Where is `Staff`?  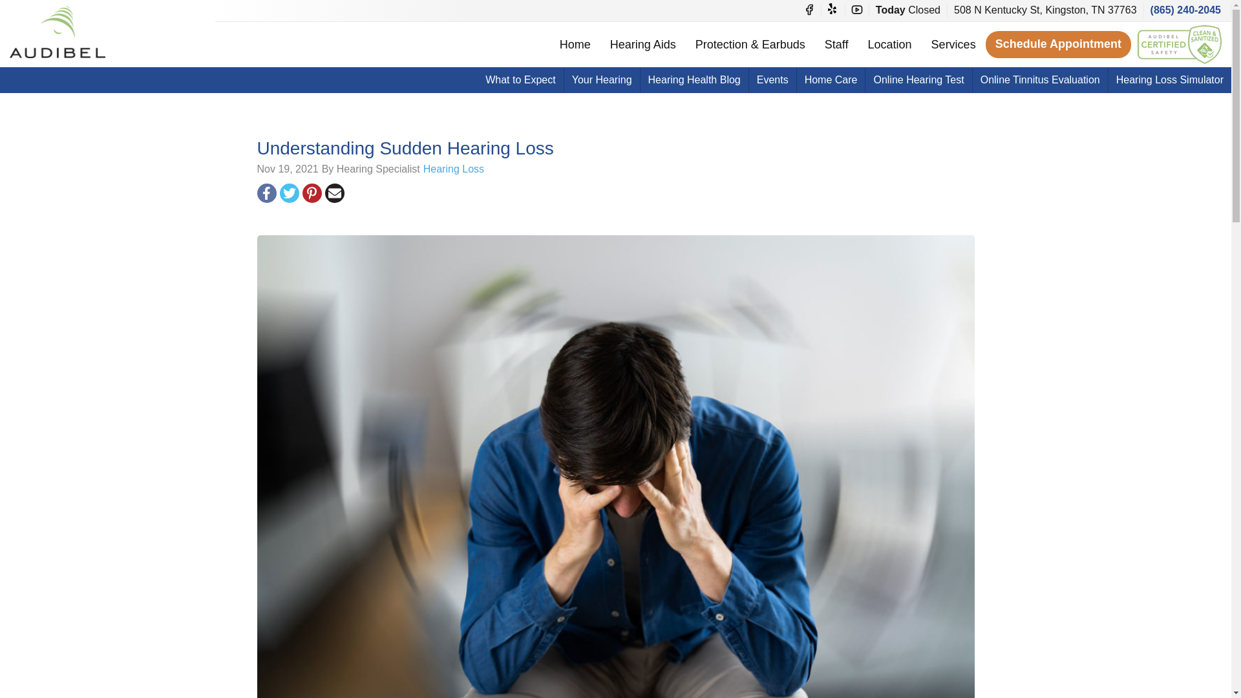 Staff is located at coordinates (836, 44).